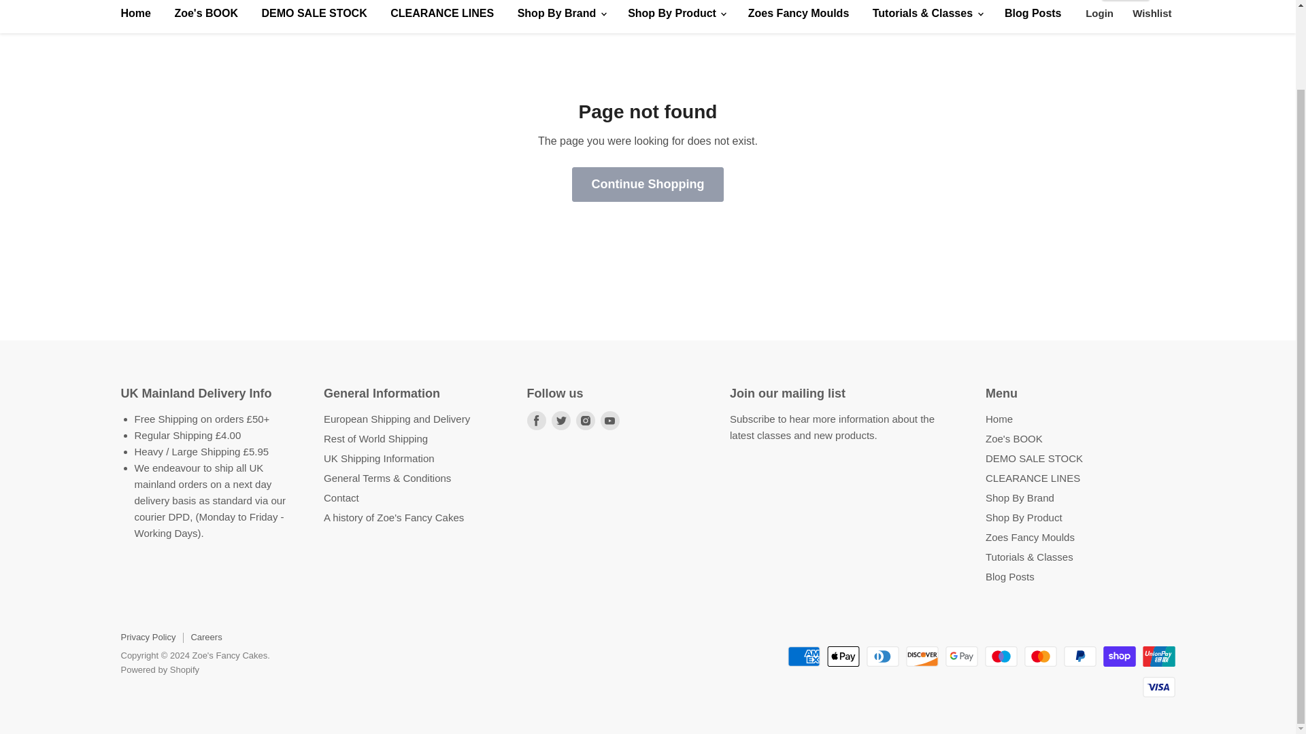 The image size is (1306, 734). What do you see at coordinates (1001, 657) in the screenshot?
I see `Maestro` at bounding box center [1001, 657].